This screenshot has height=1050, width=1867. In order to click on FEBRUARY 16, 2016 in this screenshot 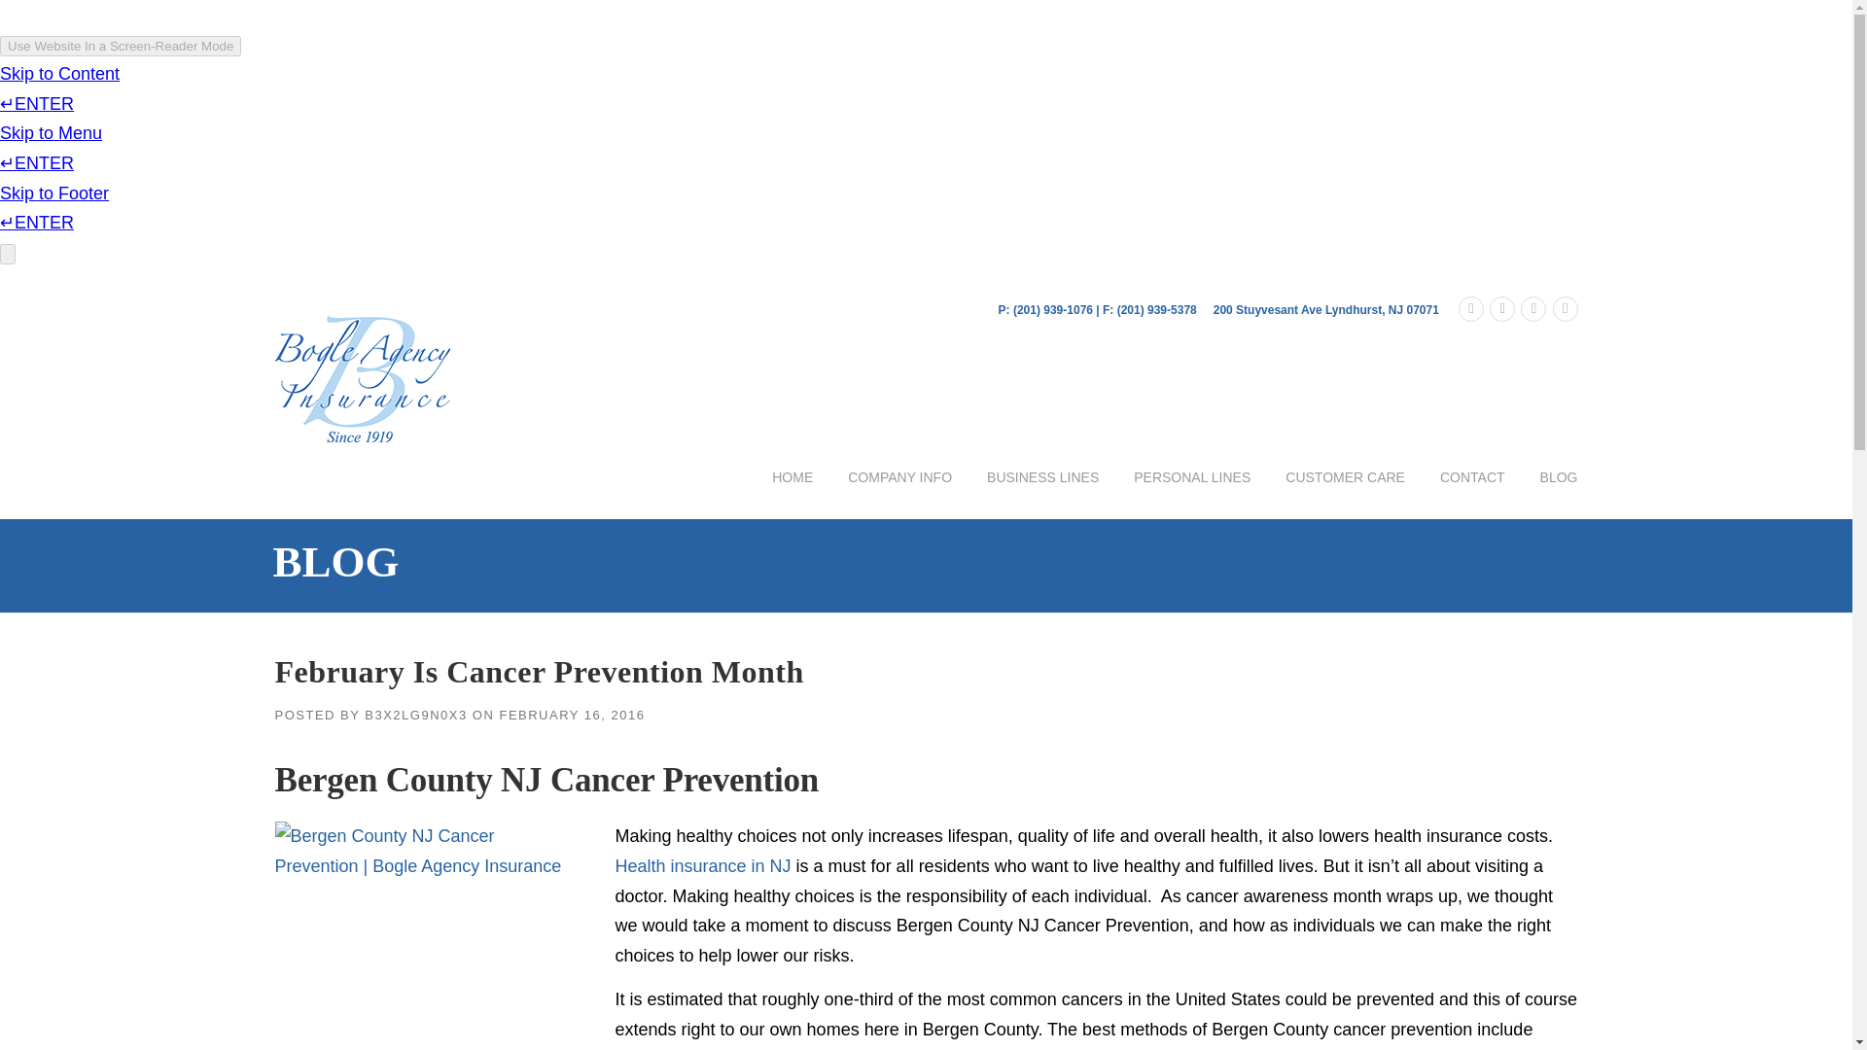, I will do `click(571, 715)`.